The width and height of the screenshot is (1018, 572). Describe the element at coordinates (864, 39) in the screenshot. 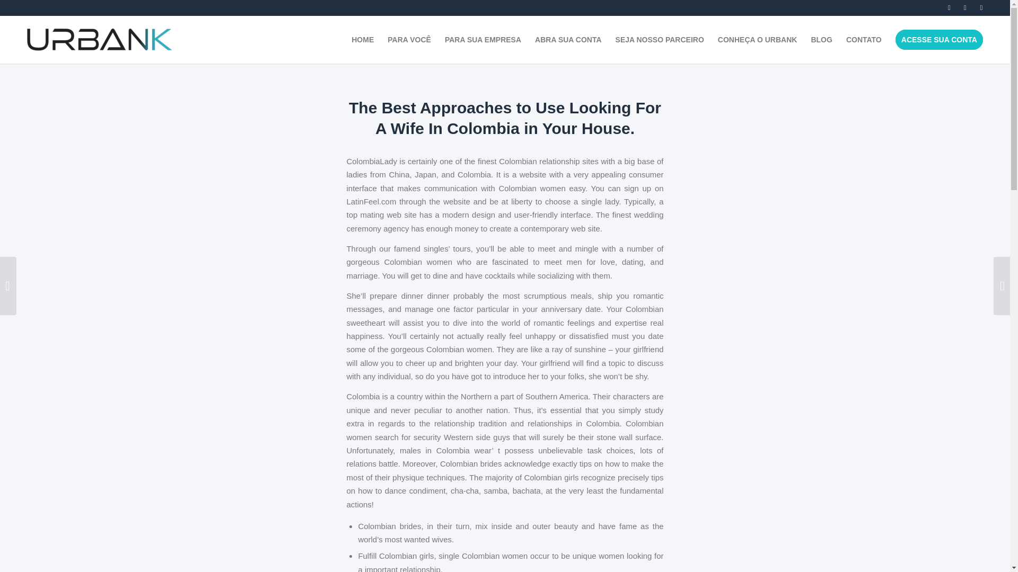

I see `CONTATO` at that location.